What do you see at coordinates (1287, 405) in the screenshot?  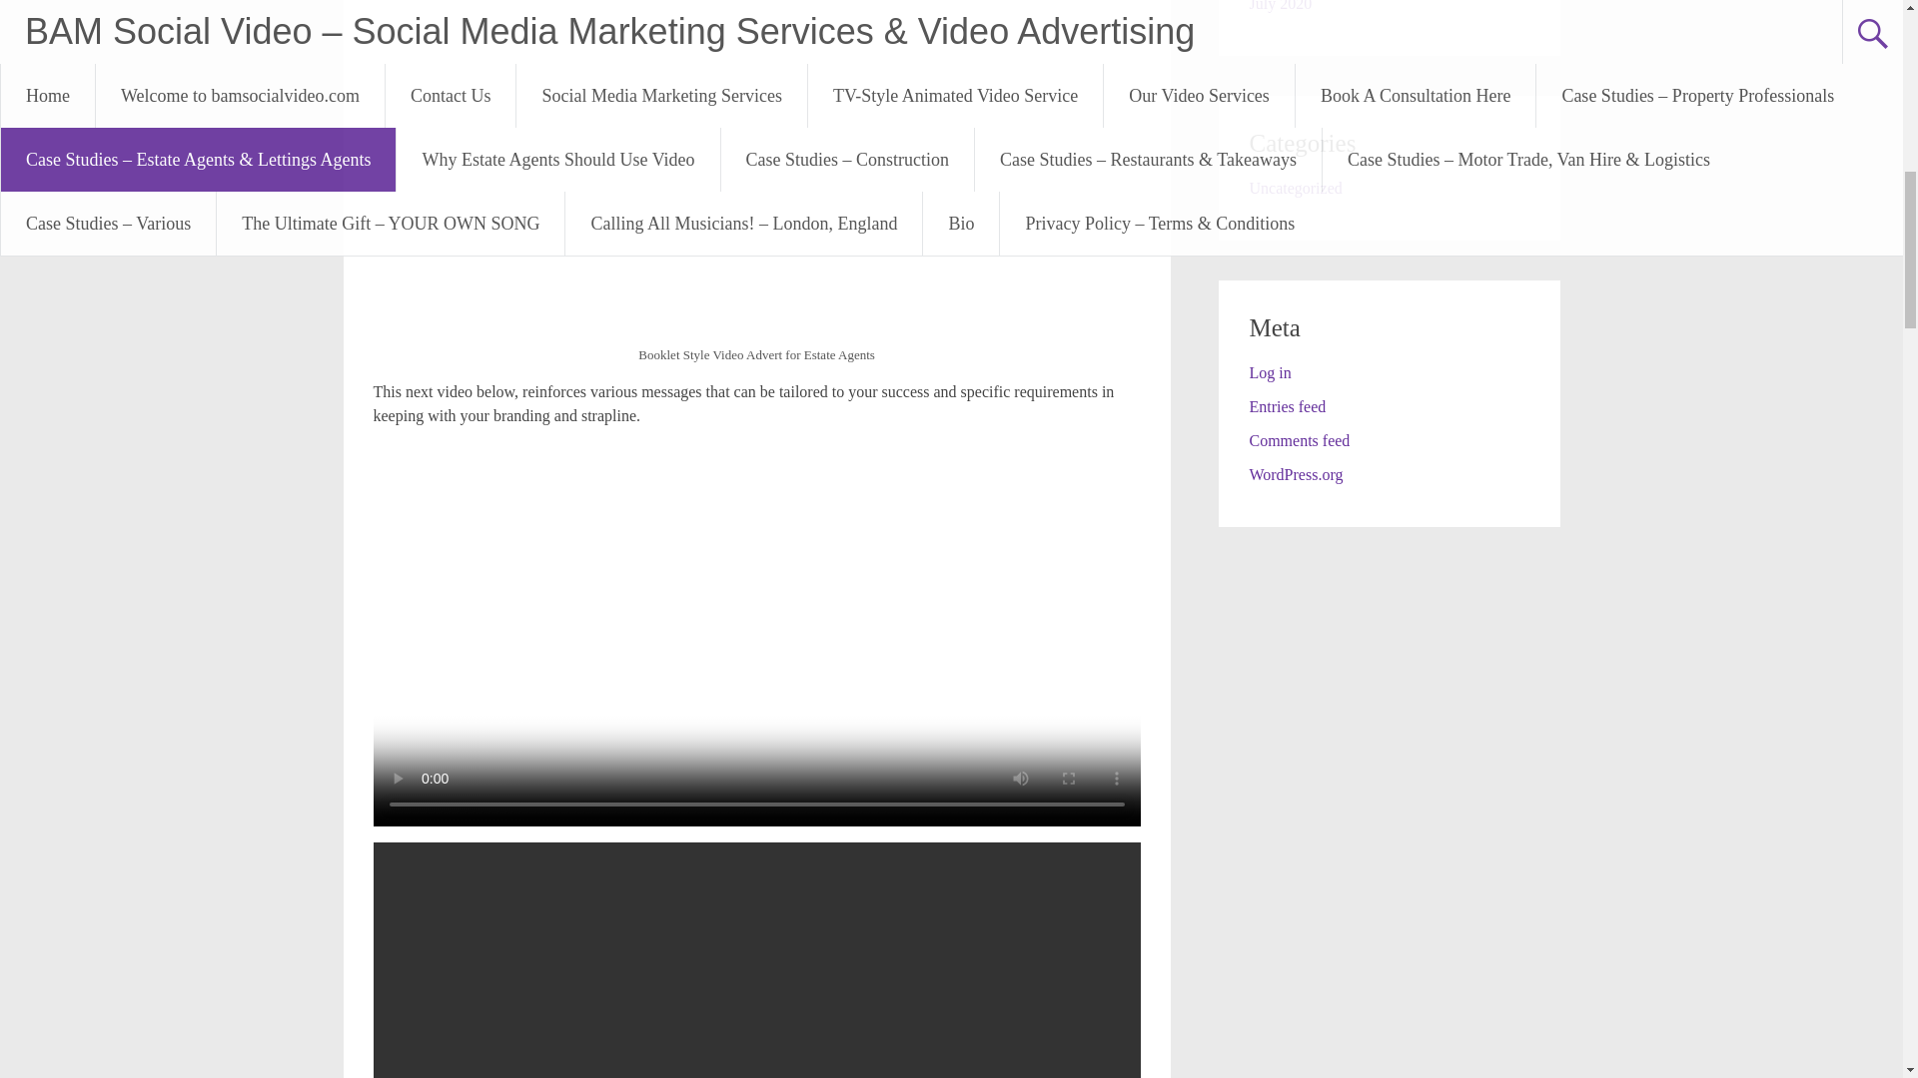 I see `Entries feed` at bounding box center [1287, 405].